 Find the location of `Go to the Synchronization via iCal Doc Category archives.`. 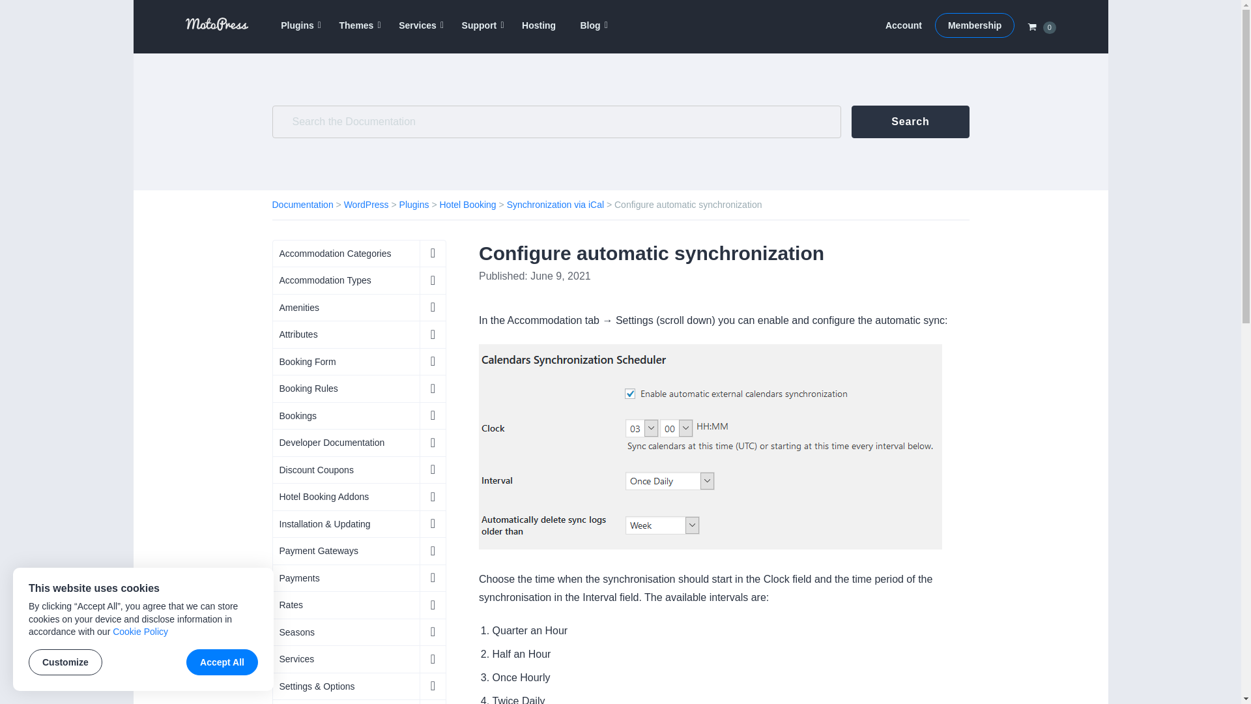

Go to the Synchronization via iCal Doc Category archives. is located at coordinates (555, 204).